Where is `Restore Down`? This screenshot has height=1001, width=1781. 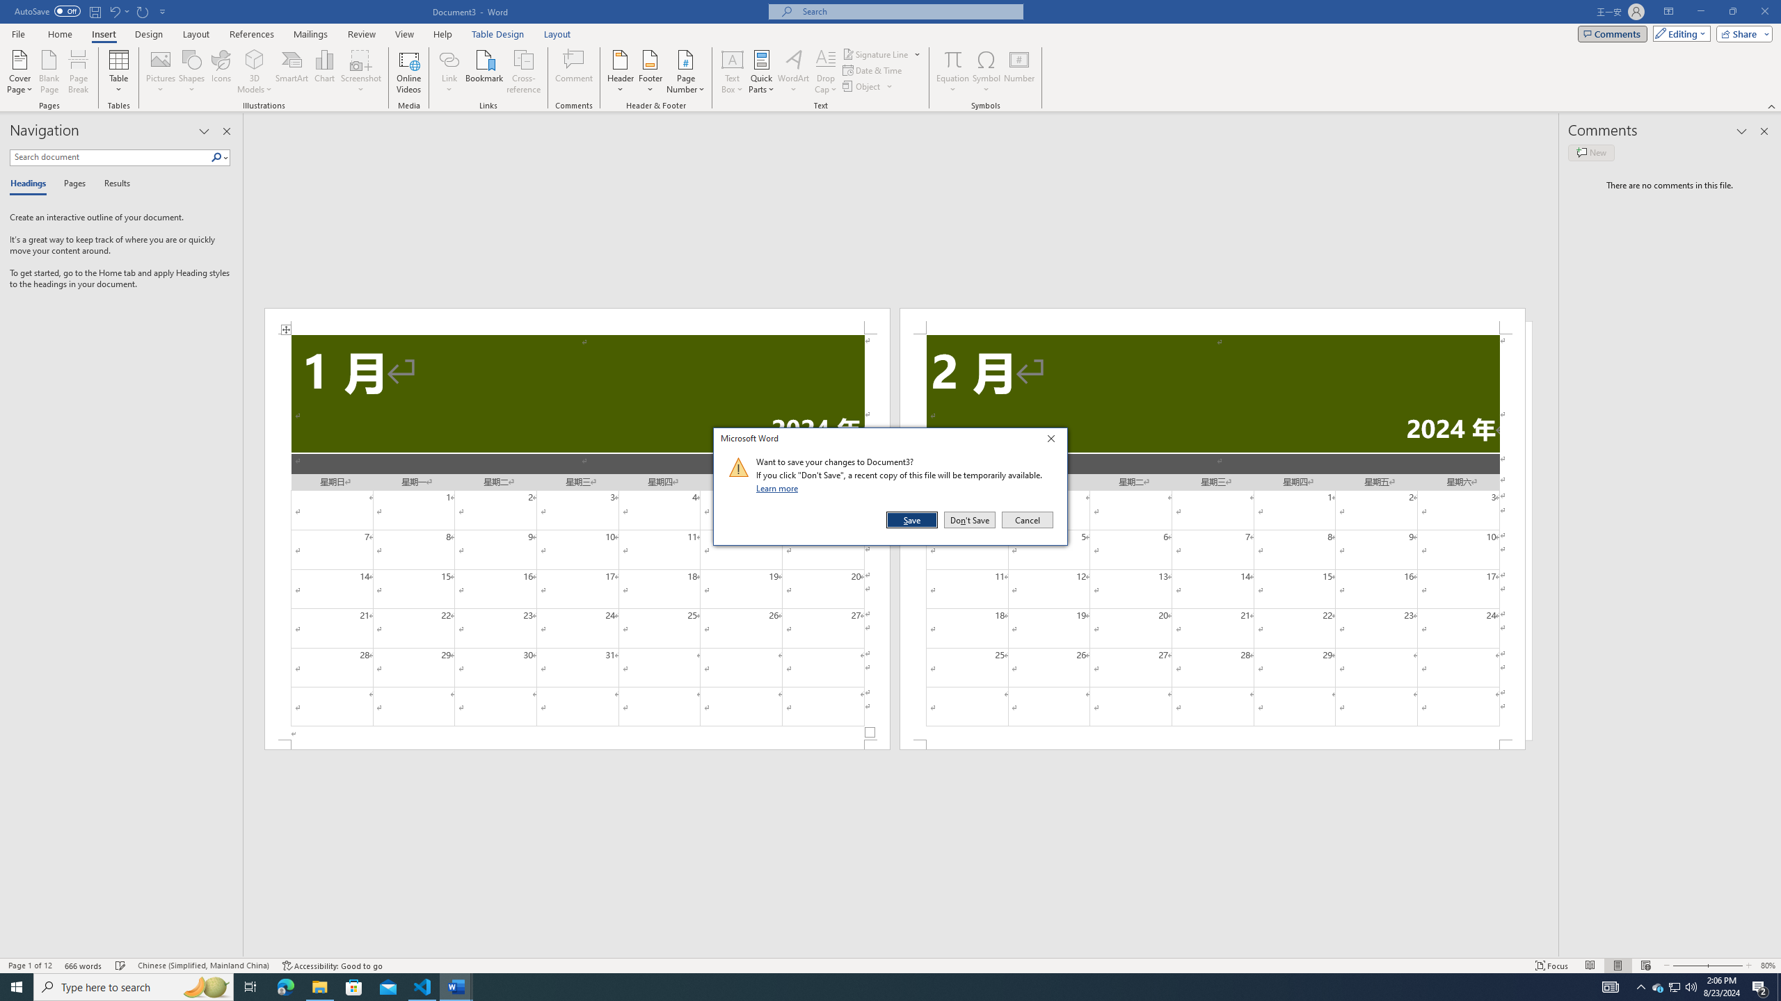 Restore Down is located at coordinates (1732, 12).